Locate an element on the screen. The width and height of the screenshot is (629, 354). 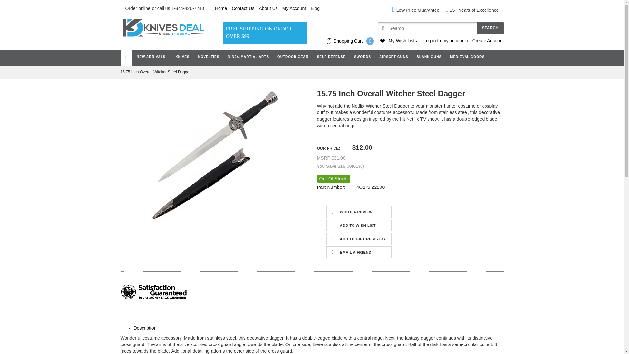
SEARCH is located at coordinates (490, 28).